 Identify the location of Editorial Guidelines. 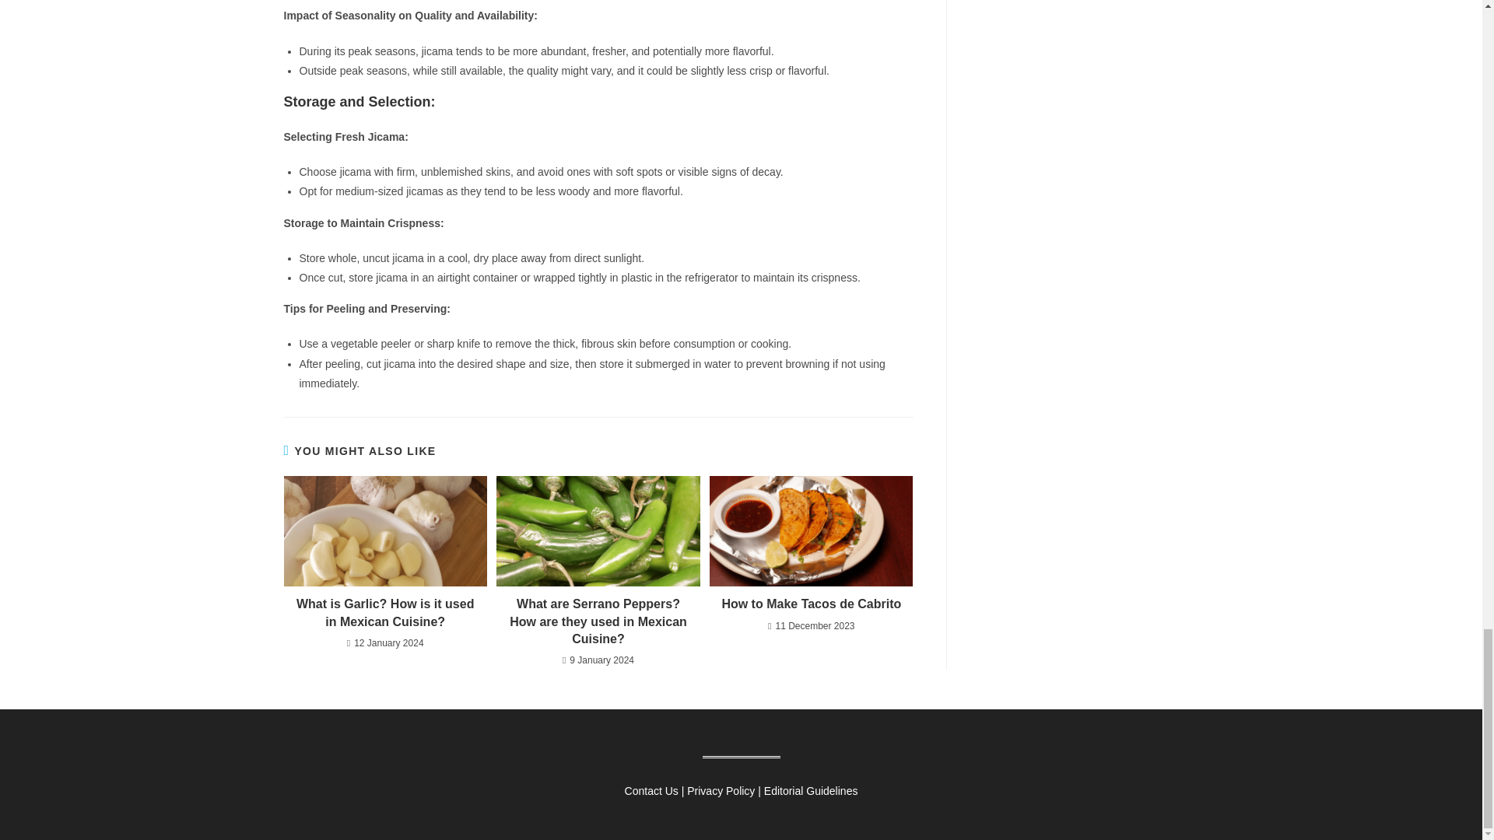
(811, 790).